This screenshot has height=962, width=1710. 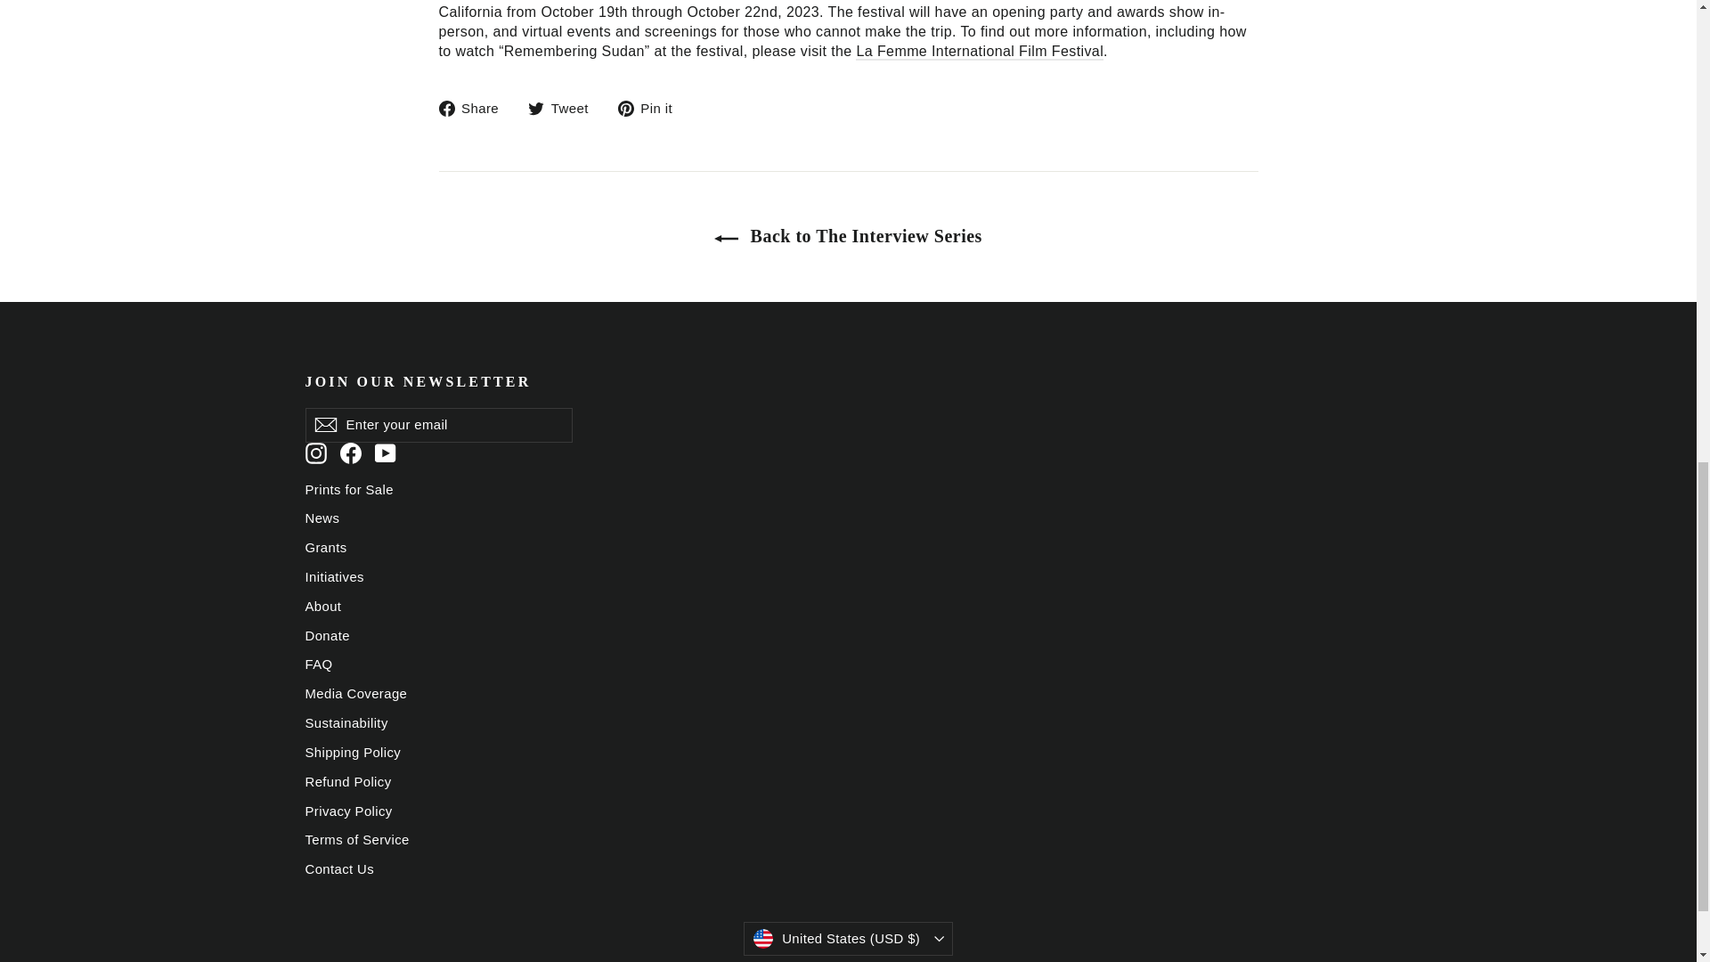 I want to click on Vital Impacts on Instagram, so click(x=315, y=452).